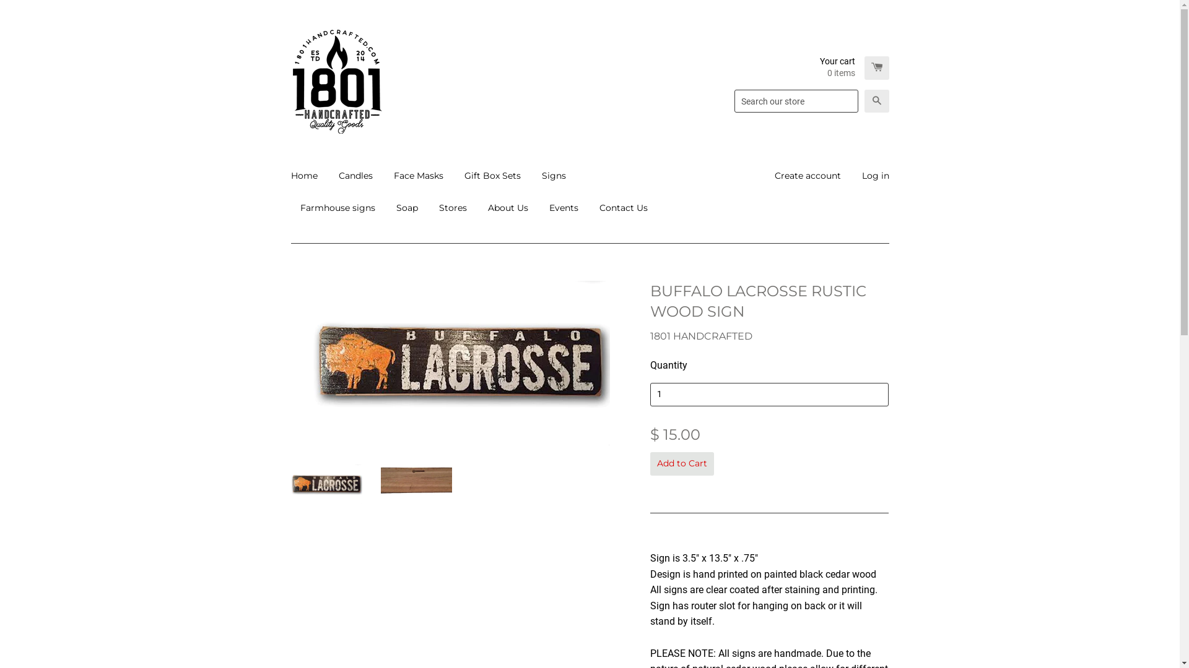 This screenshot has width=1189, height=668. I want to click on Farmhouse signs, so click(338, 208).